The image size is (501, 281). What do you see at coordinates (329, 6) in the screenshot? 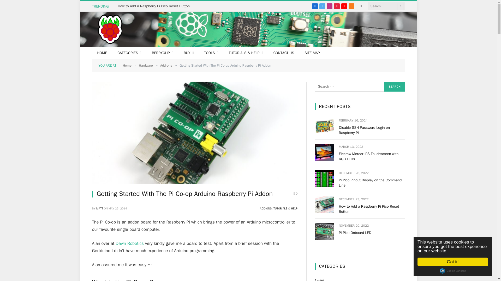
I see `Instagram` at bounding box center [329, 6].